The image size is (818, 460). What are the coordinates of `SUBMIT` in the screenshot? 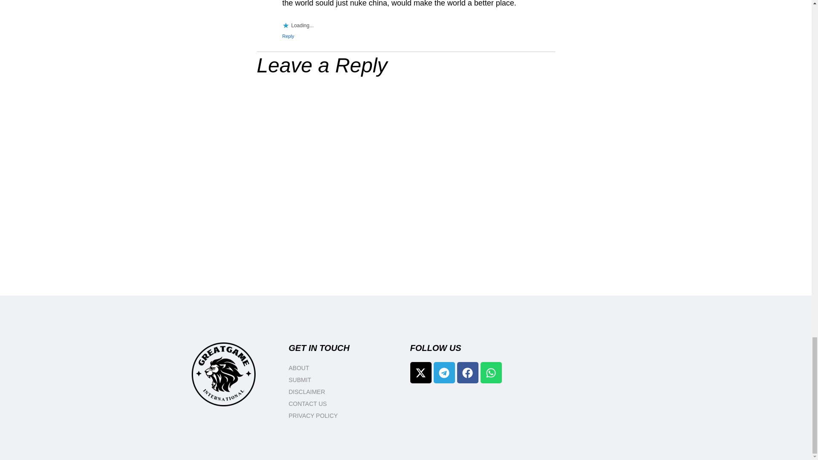 It's located at (345, 380).